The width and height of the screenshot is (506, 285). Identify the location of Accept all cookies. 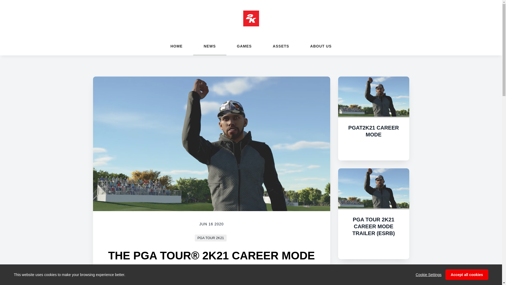
(466, 274).